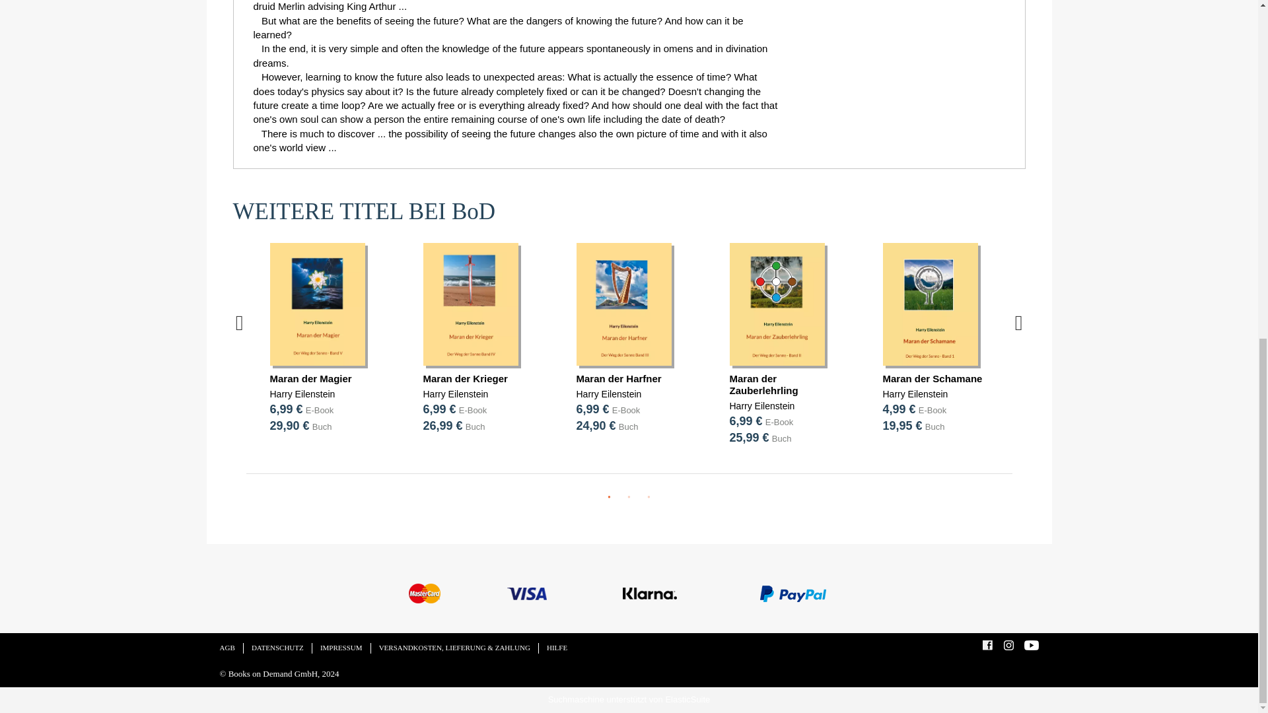 This screenshot has height=713, width=1268. I want to click on Maran der Magier, so click(310, 378).